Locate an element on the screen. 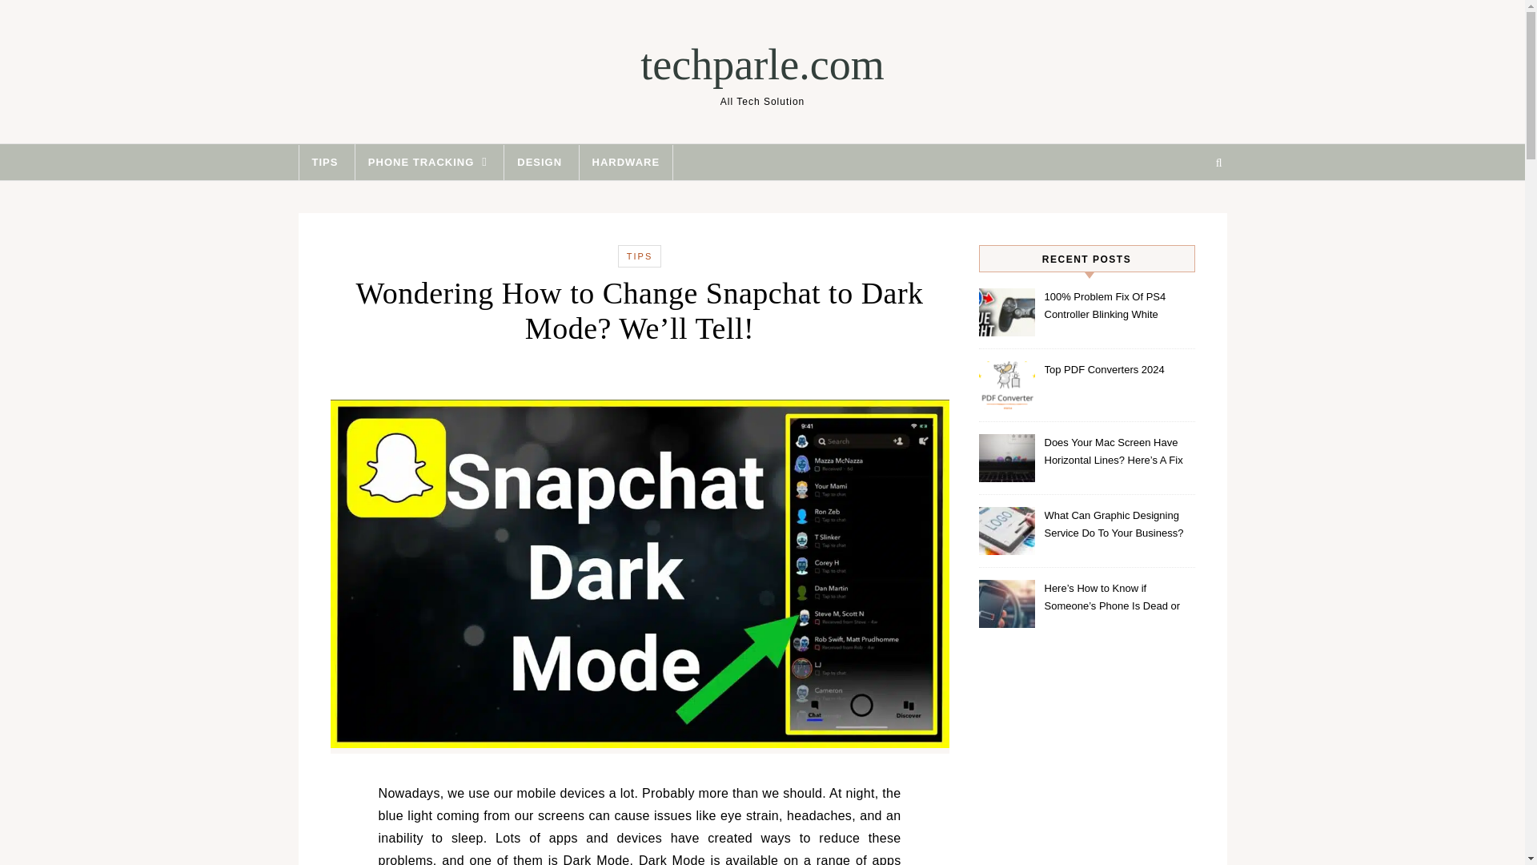 This screenshot has height=865, width=1537. DESIGN is located at coordinates (540, 162).